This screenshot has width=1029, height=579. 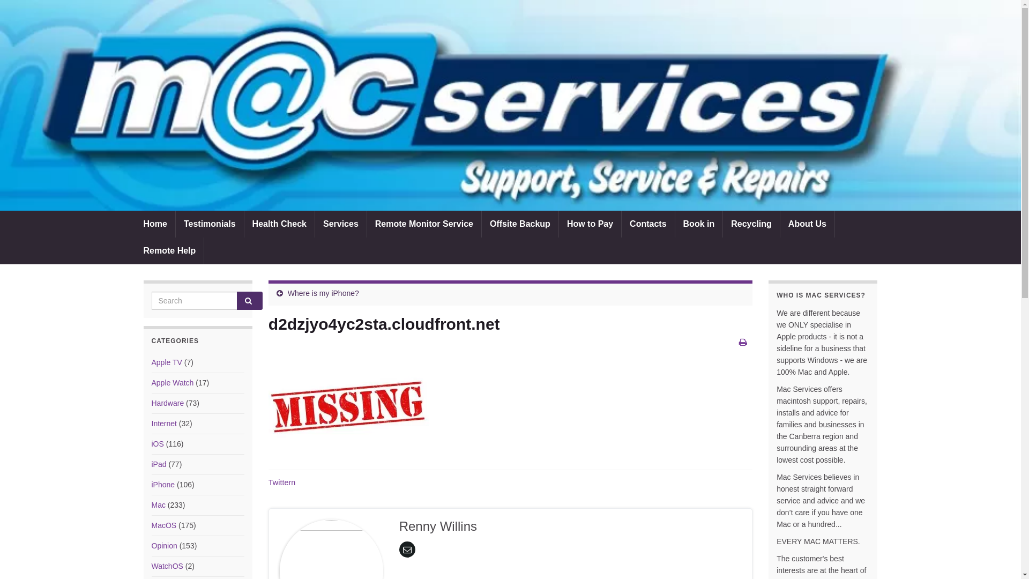 What do you see at coordinates (699, 224) in the screenshot?
I see `Book in` at bounding box center [699, 224].